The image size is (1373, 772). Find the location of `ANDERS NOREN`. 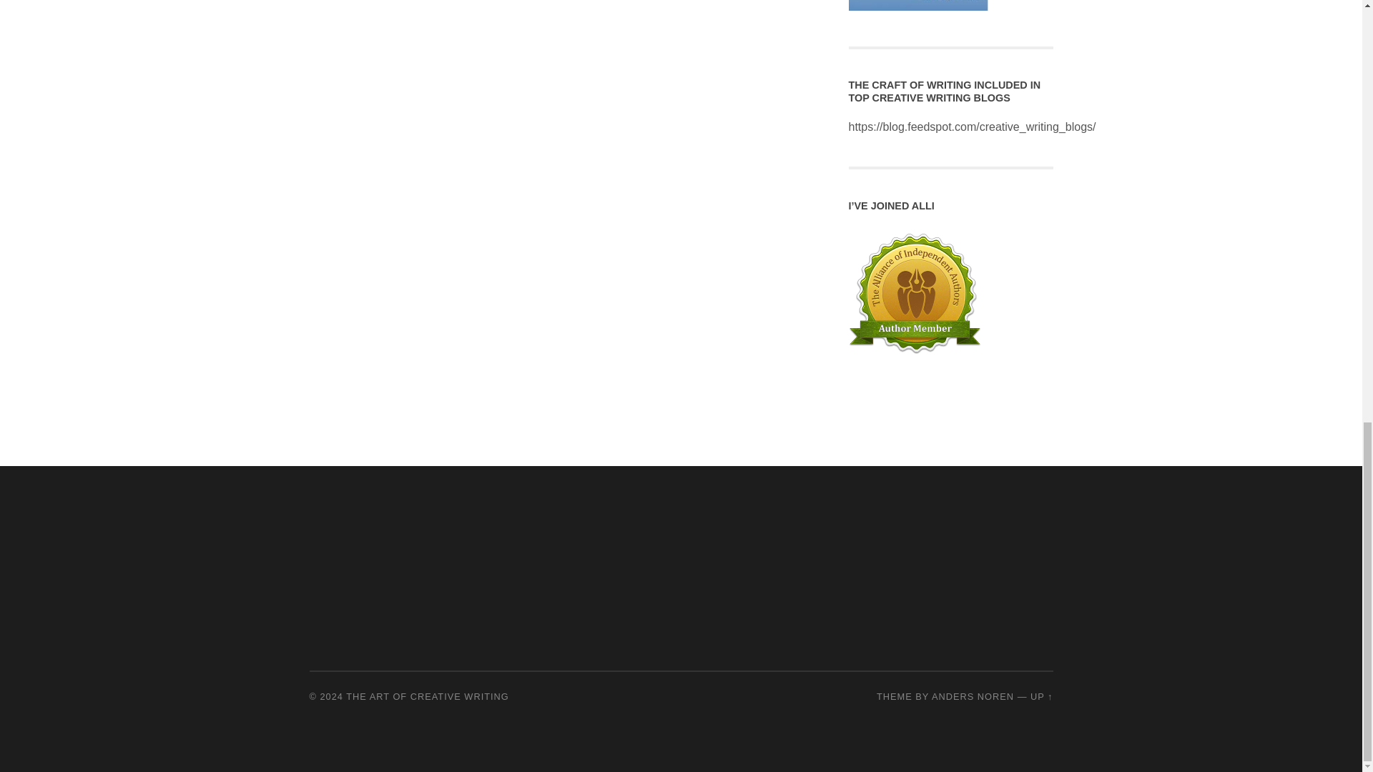

ANDERS NOREN is located at coordinates (973, 696).